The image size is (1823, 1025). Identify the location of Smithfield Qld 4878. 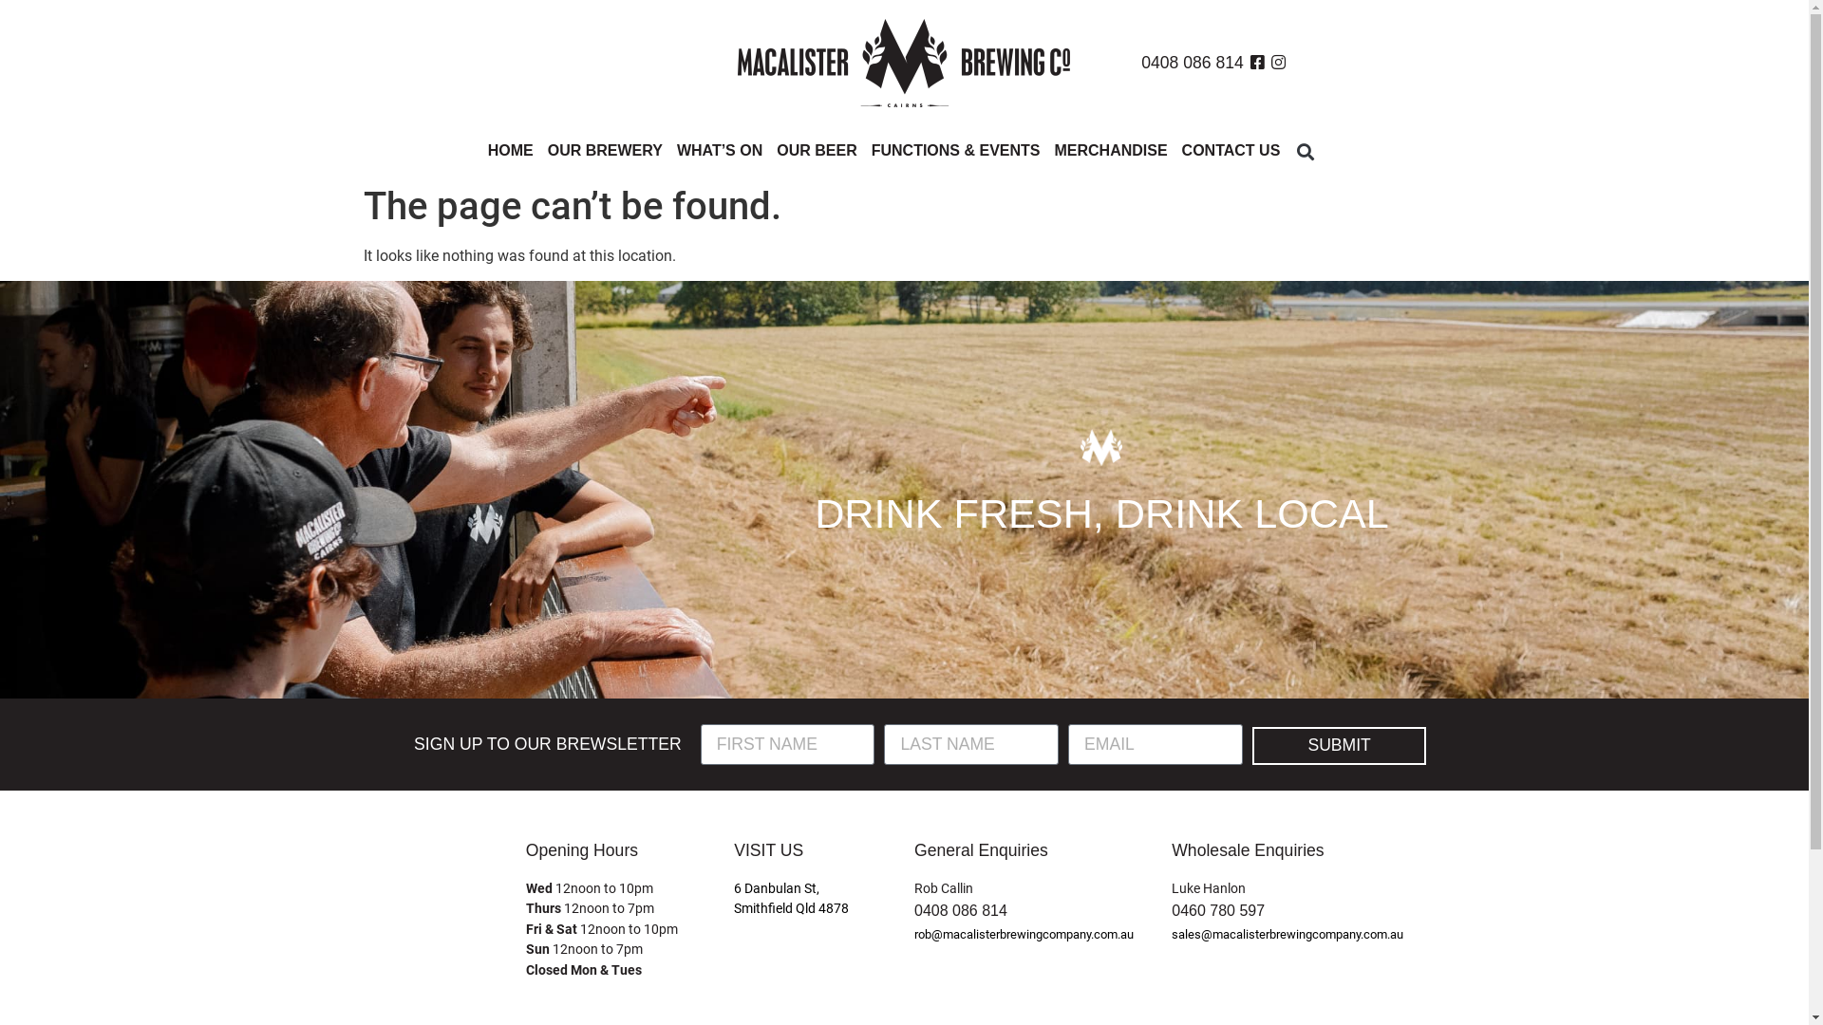
(792, 909).